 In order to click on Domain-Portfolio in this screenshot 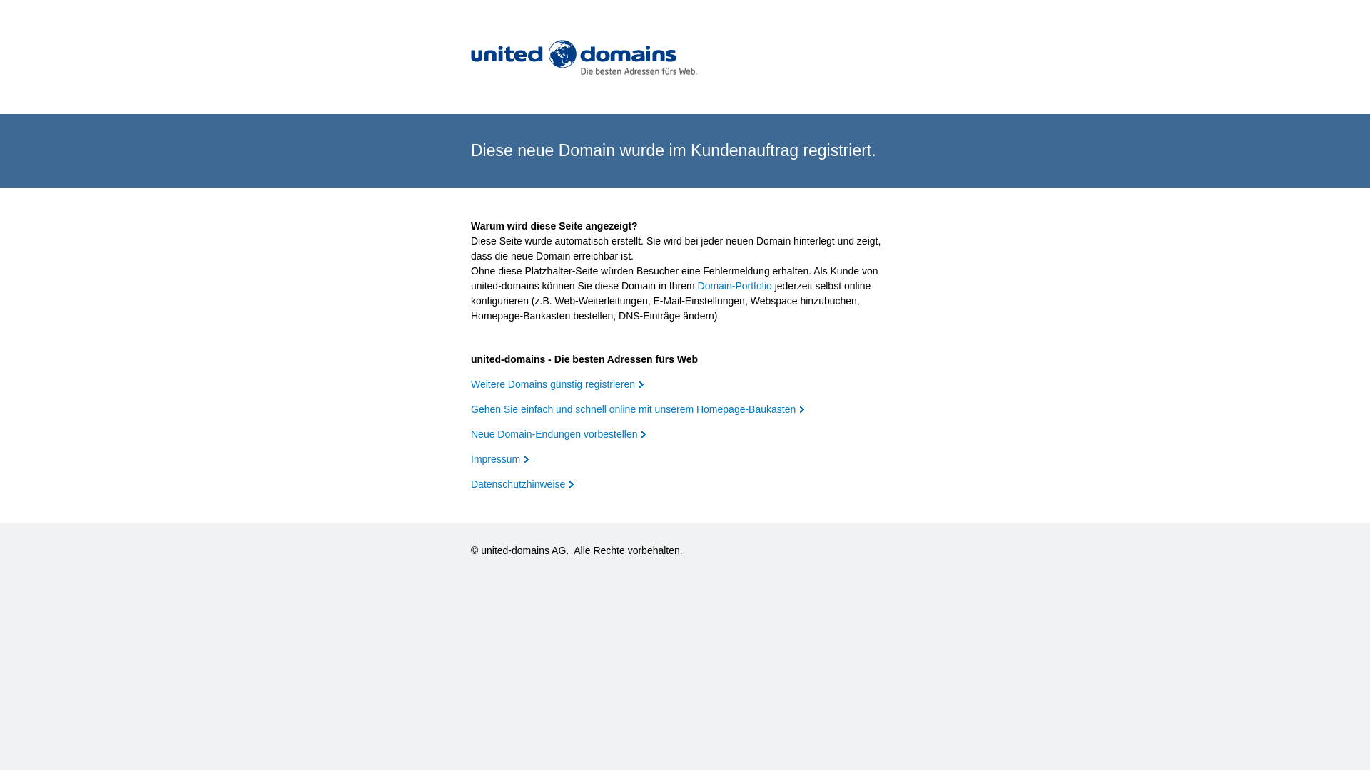, I will do `click(735, 286)`.